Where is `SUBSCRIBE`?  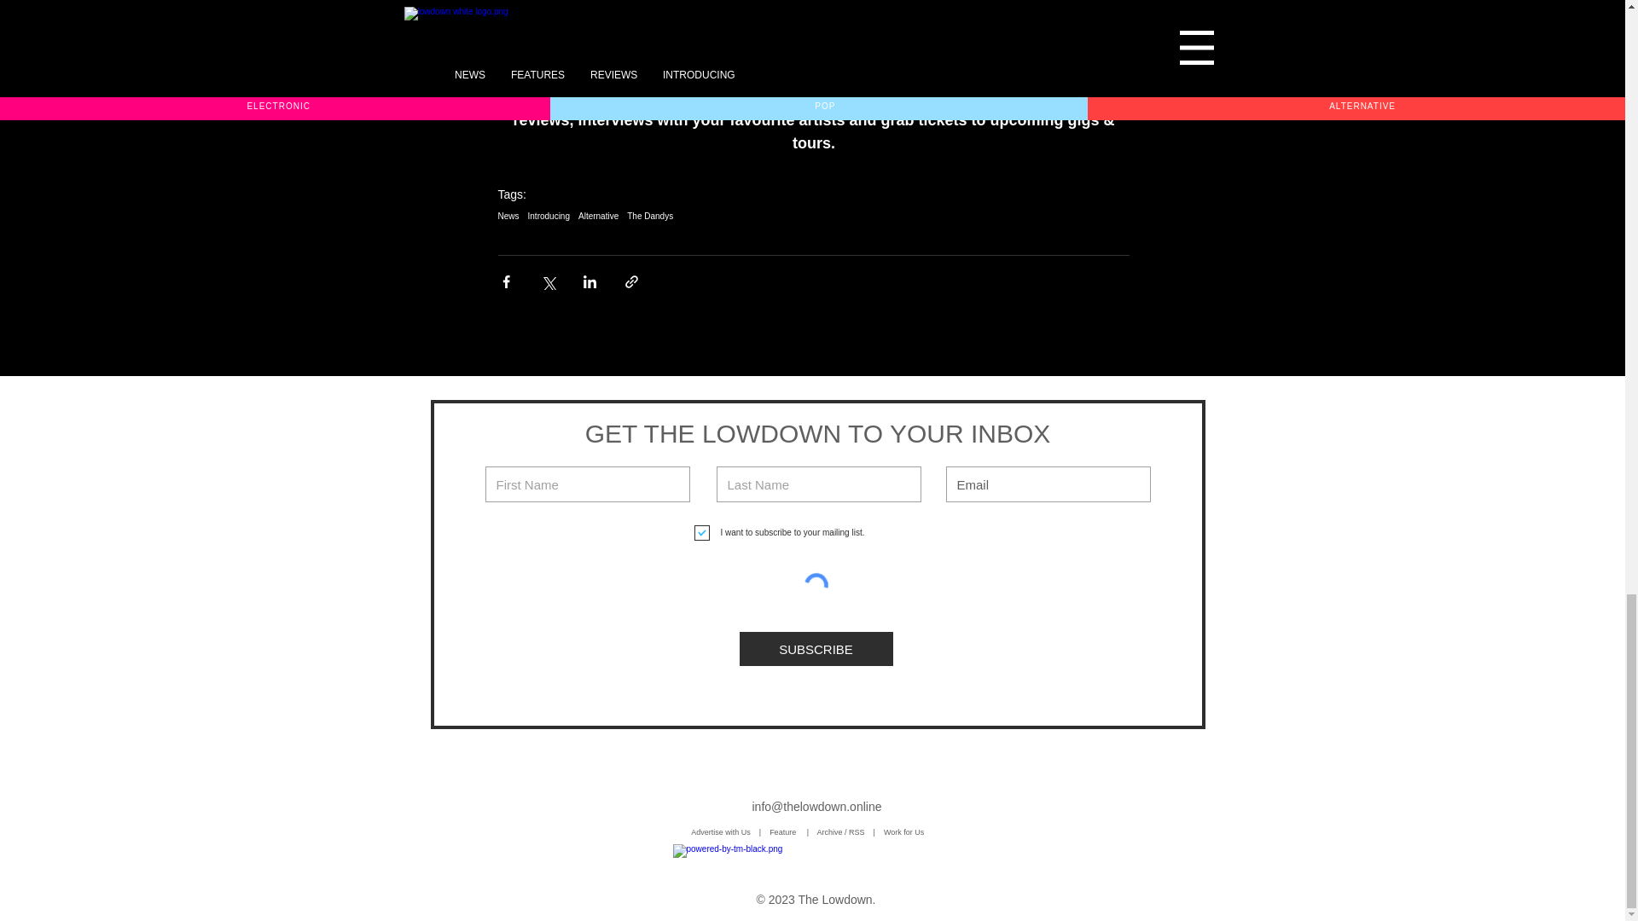
SUBSCRIBE is located at coordinates (816, 648).